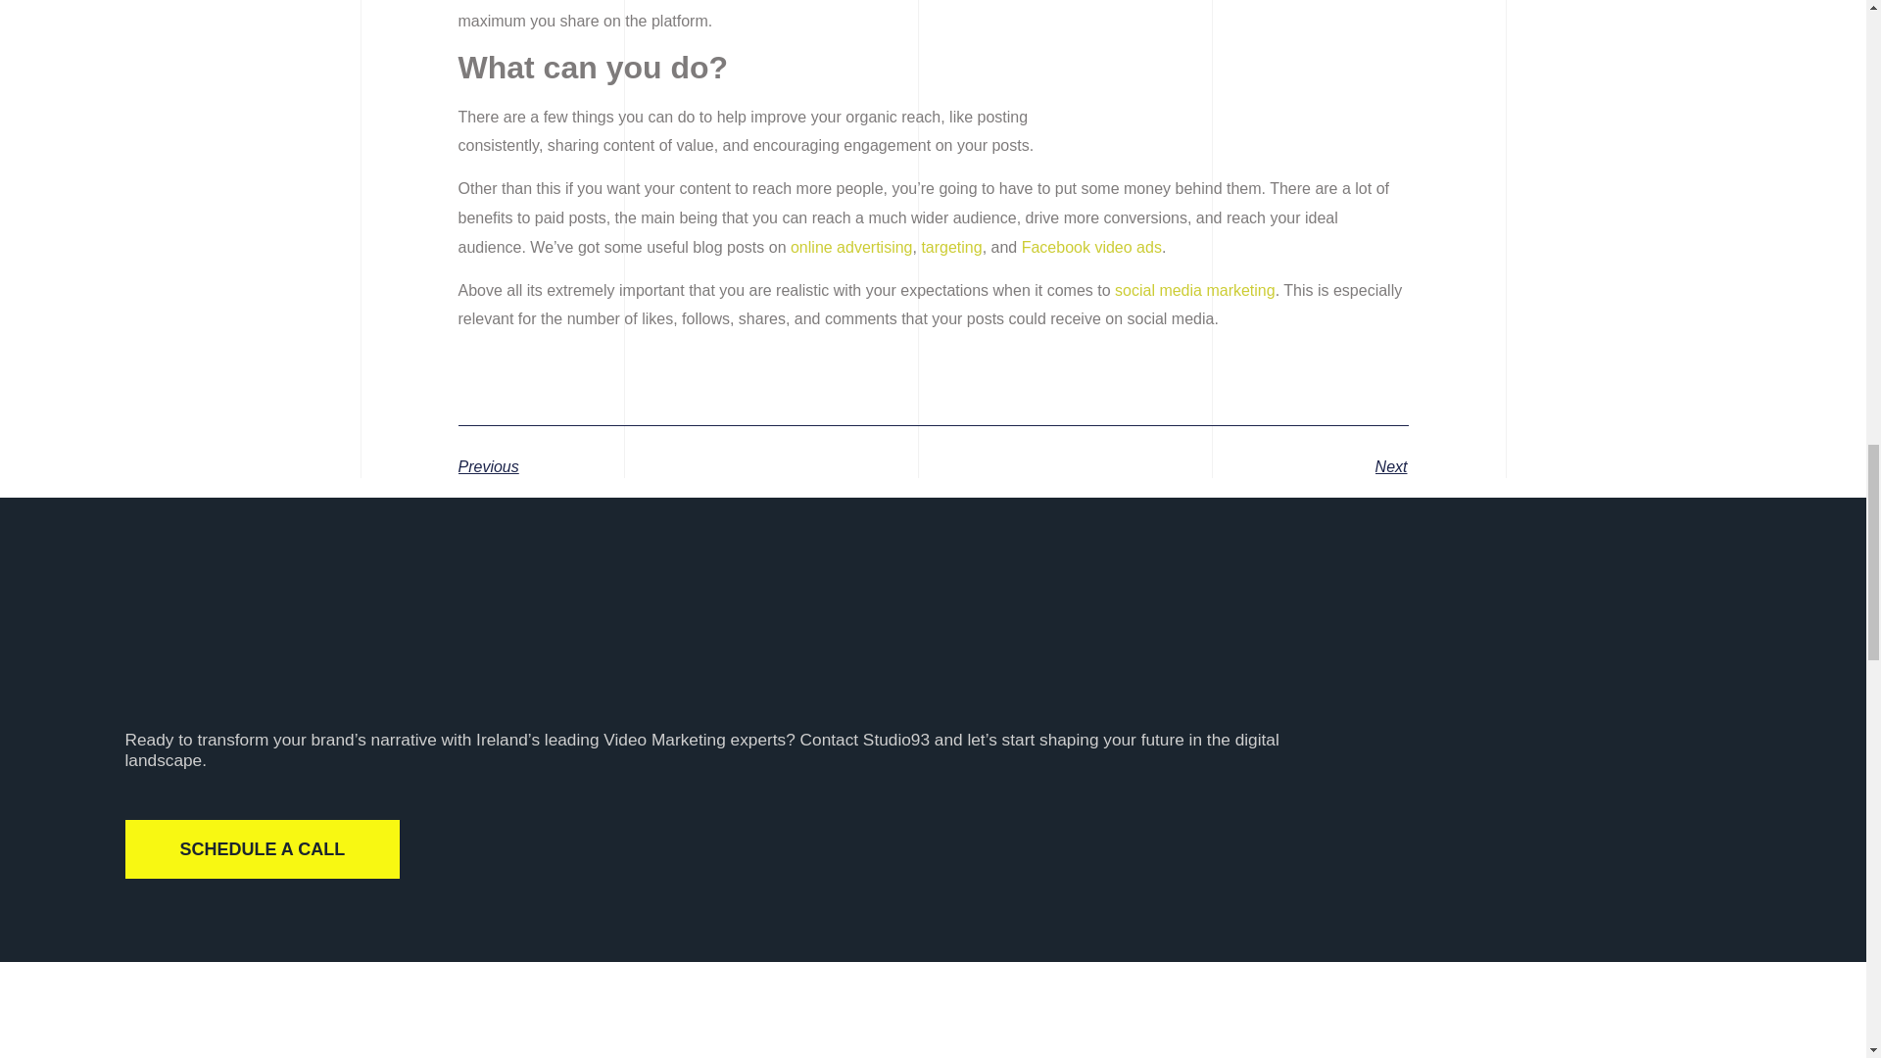  Describe the element at coordinates (850, 247) in the screenshot. I see `online advertising` at that location.